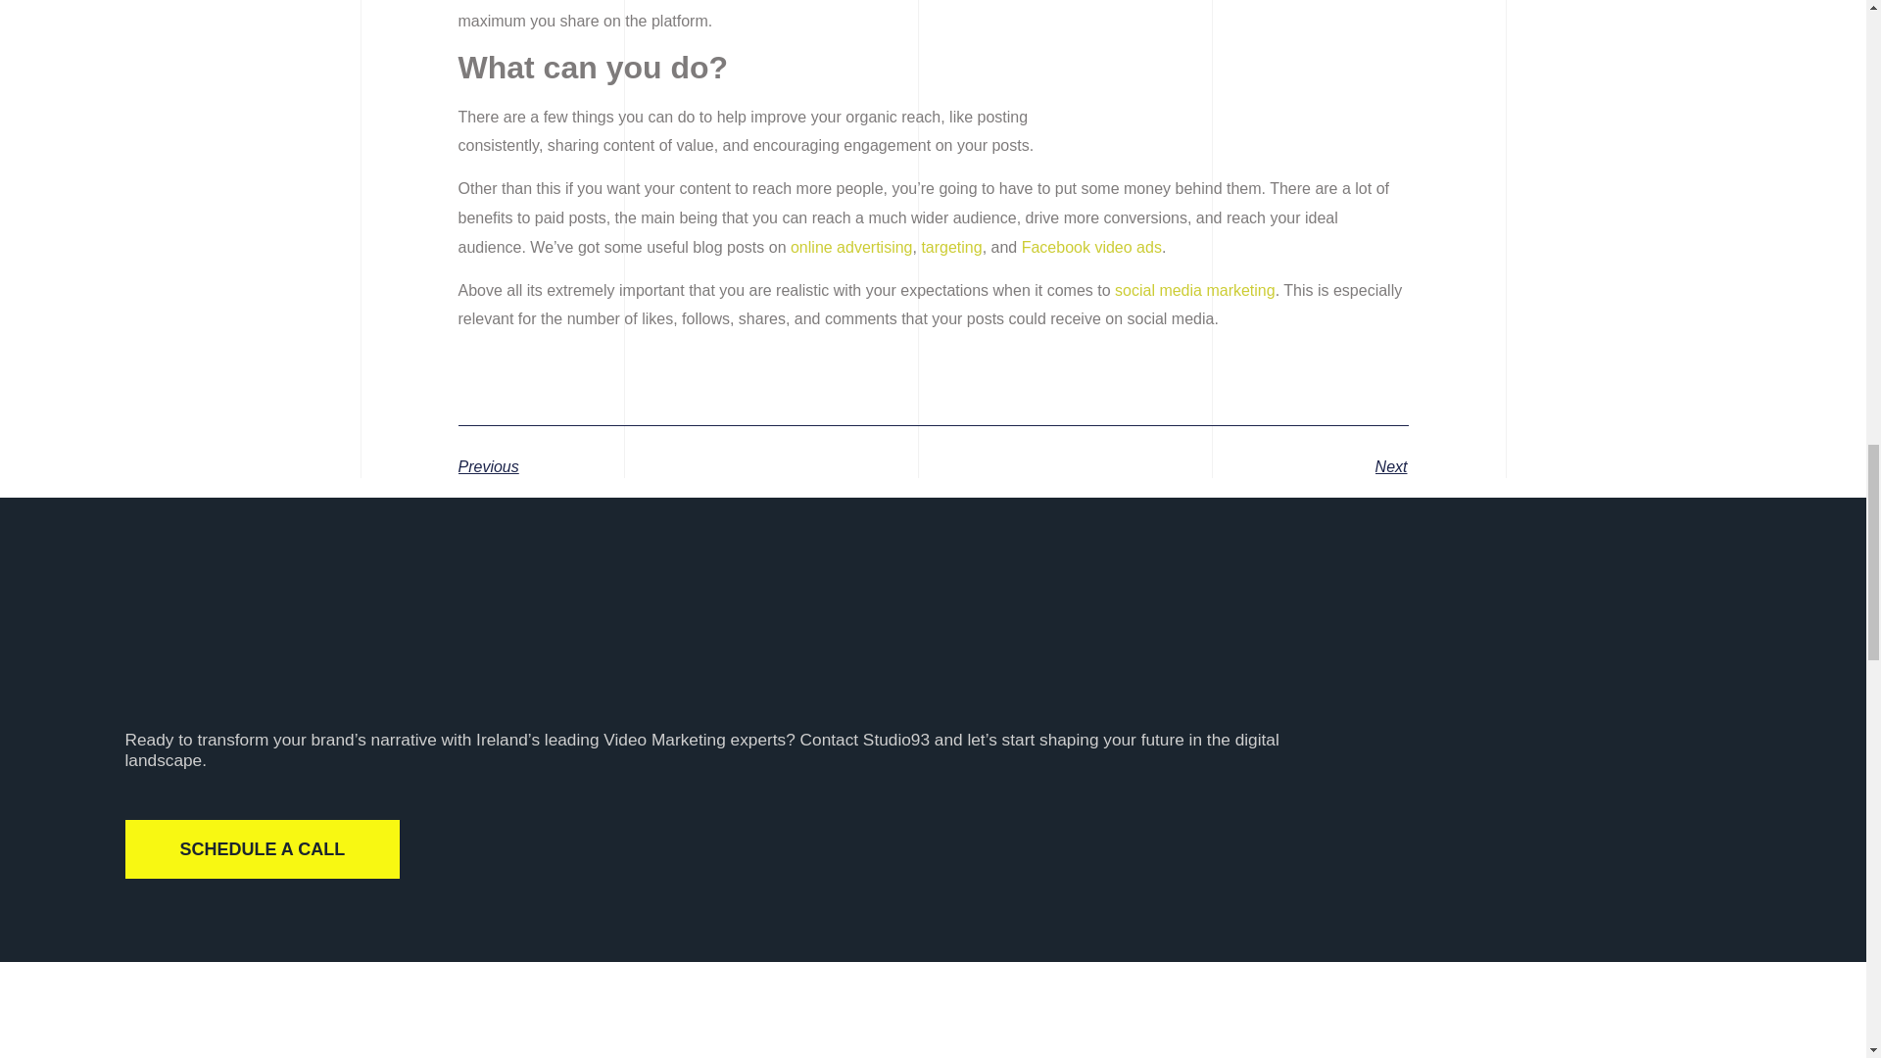  Describe the element at coordinates (850, 247) in the screenshot. I see `online advertising` at that location.